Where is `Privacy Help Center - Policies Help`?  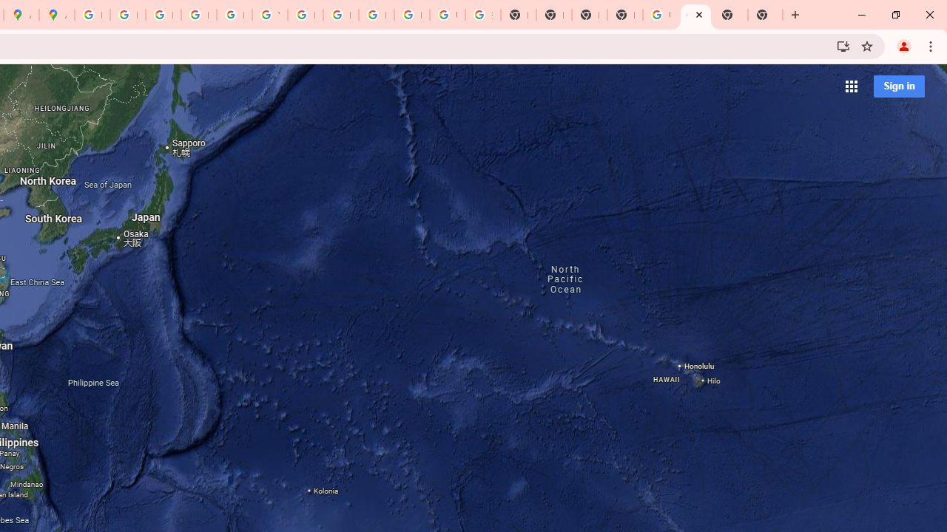 Privacy Help Center - Policies Help is located at coordinates (127, 15).